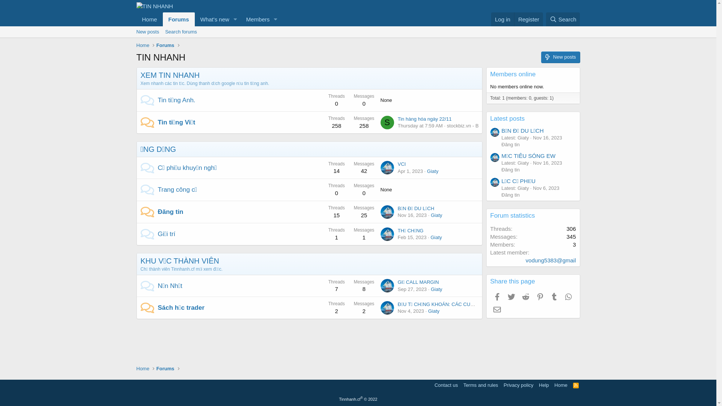 Image resolution: width=722 pixels, height=406 pixels. Describe the element at coordinates (563, 20) in the screenshot. I see `Search` at that location.